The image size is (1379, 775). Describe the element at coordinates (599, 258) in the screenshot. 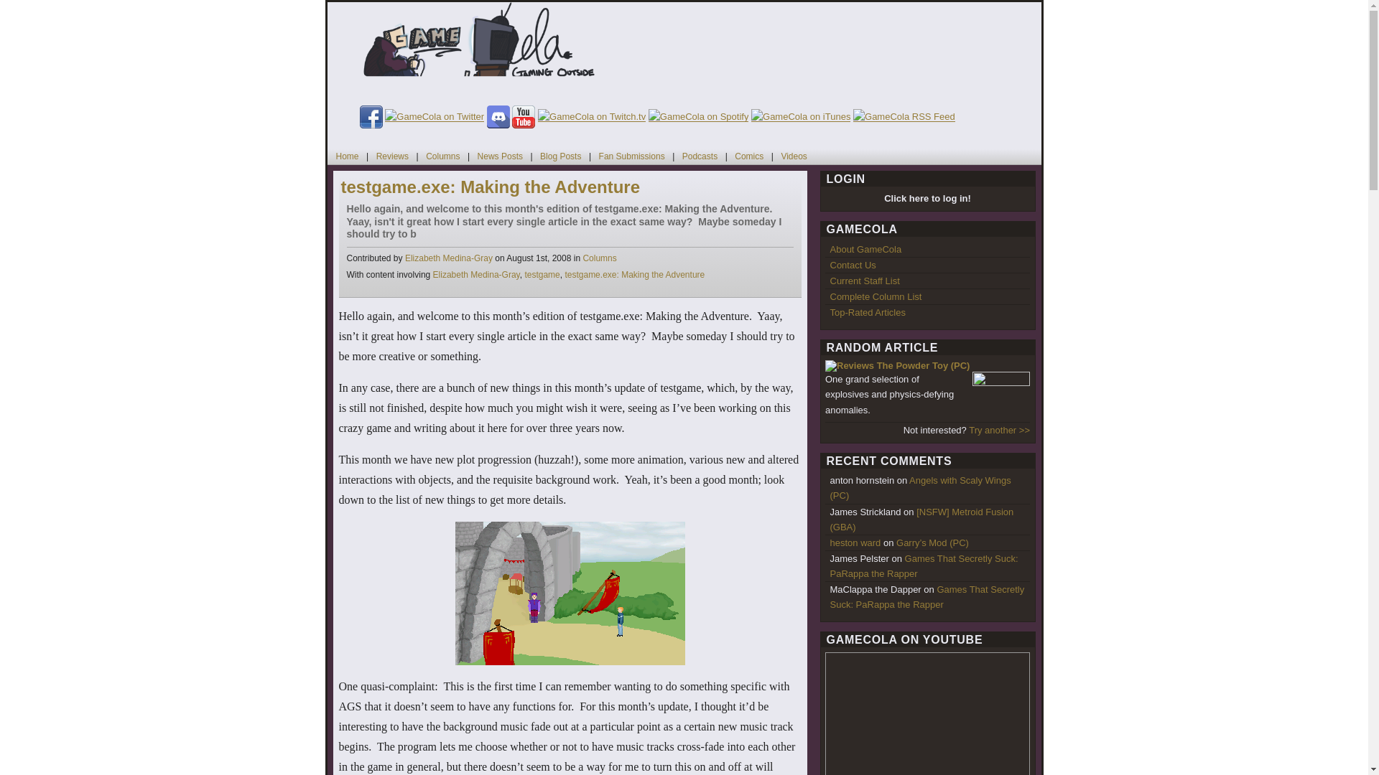

I see `Columns` at that location.